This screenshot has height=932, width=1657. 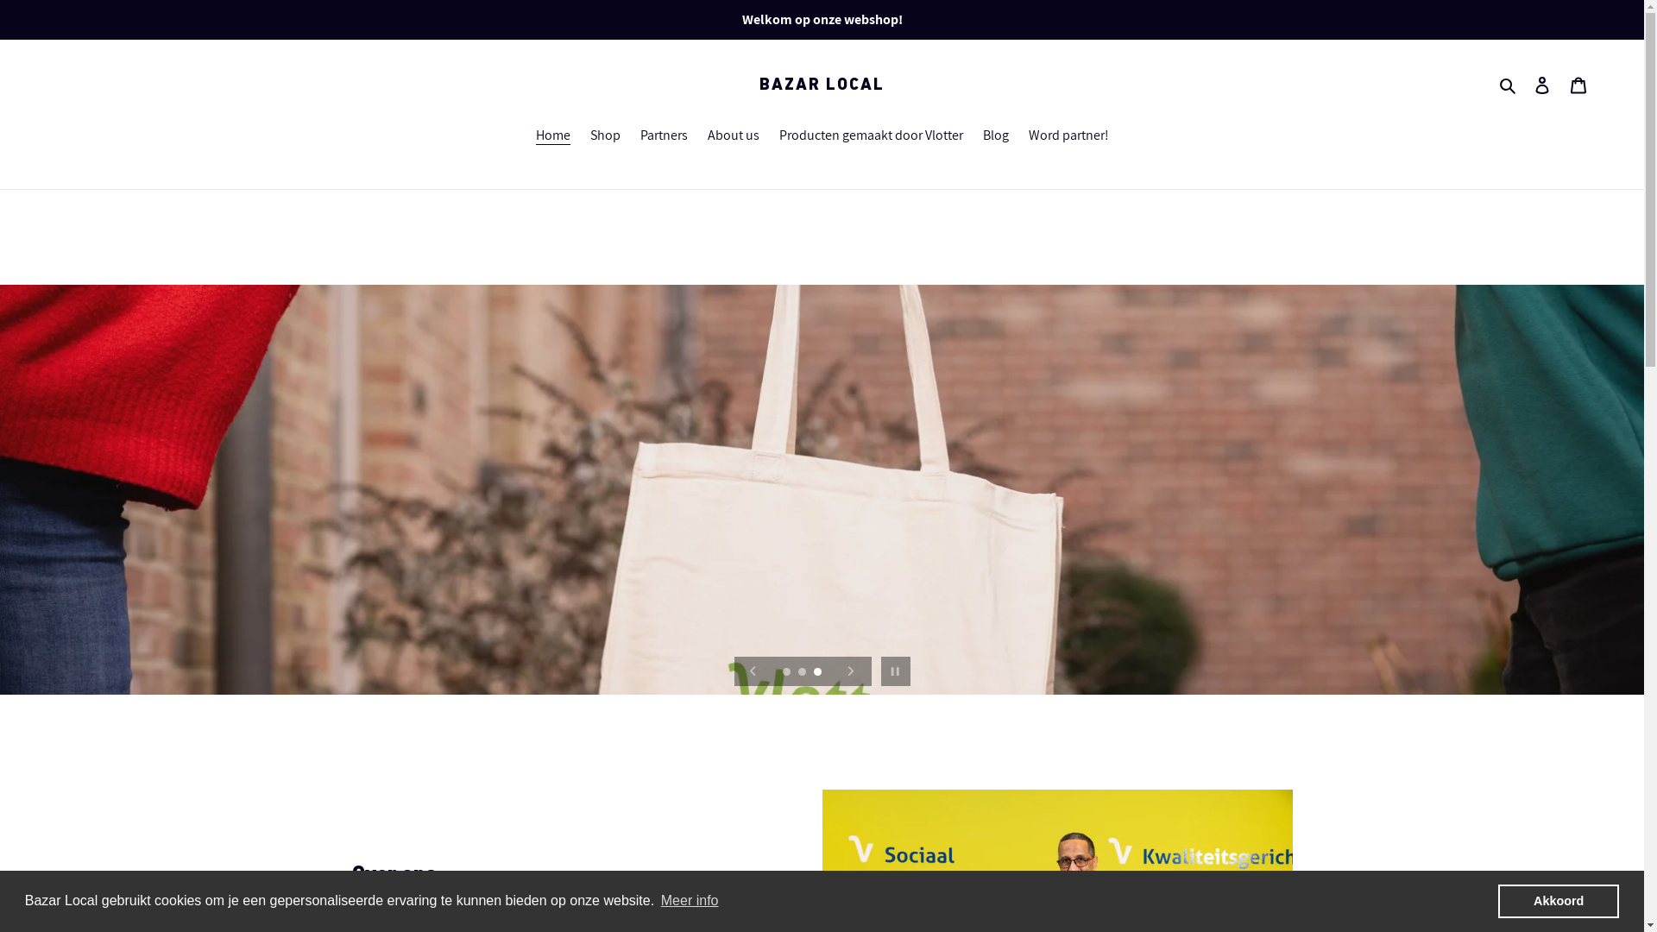 I want to click on Meer info, so click(x=690, y=901).